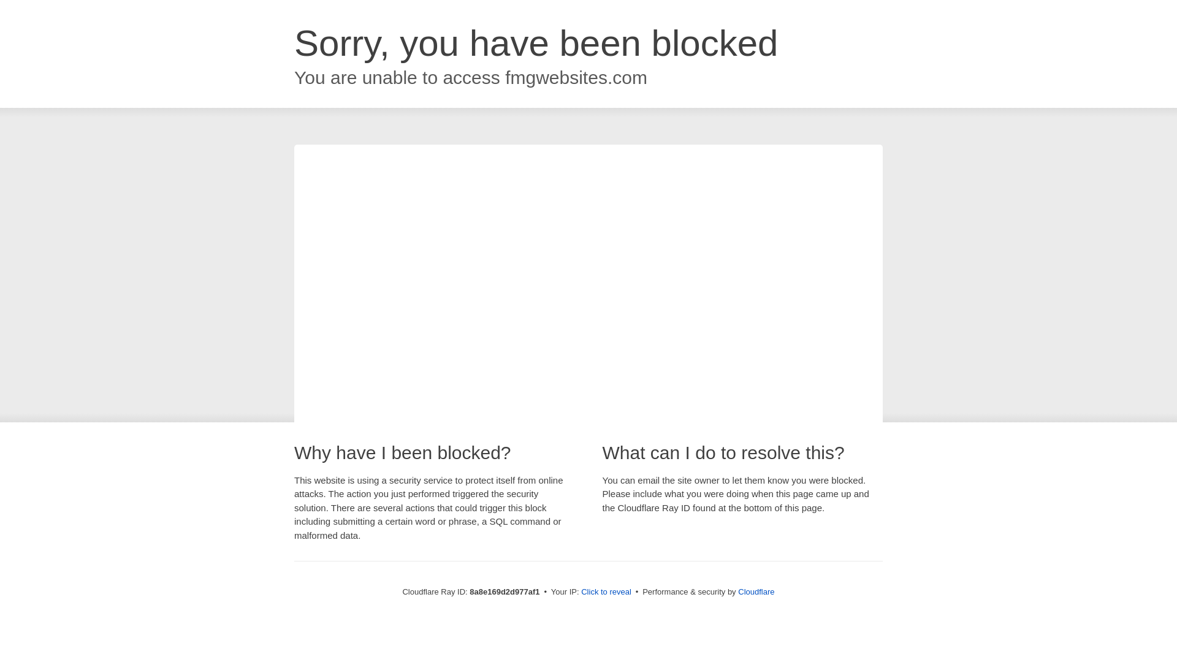 This screenshot has height=662, width=1177. Describe the element at coordinates (756, 592) in the screenshot. I see `Cloudflare` at that location.